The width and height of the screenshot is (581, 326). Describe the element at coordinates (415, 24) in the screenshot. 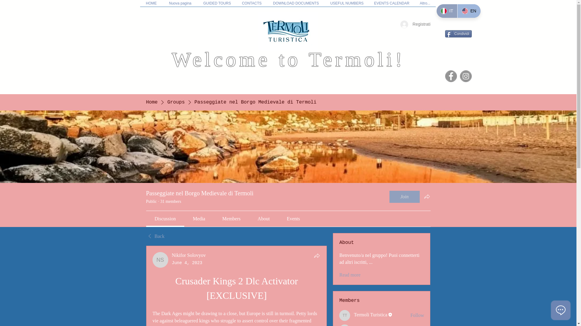

I see `Registrati` at that location.